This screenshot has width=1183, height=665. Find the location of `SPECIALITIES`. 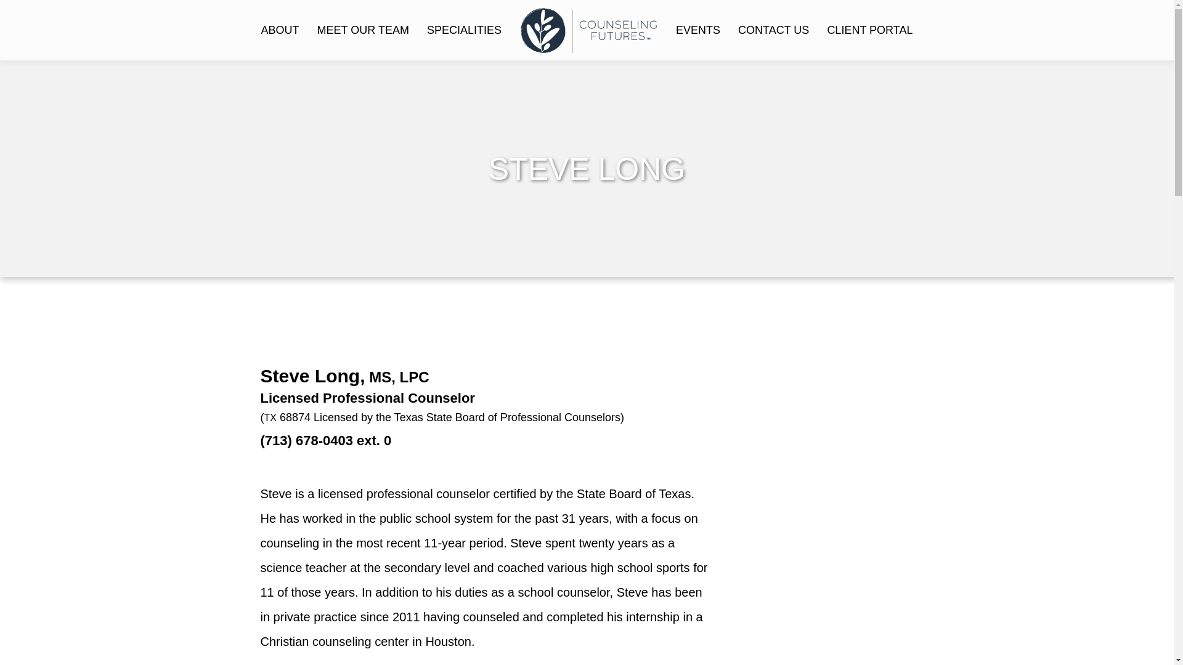

SPECIALITIES is located at coordinates (464, 30).